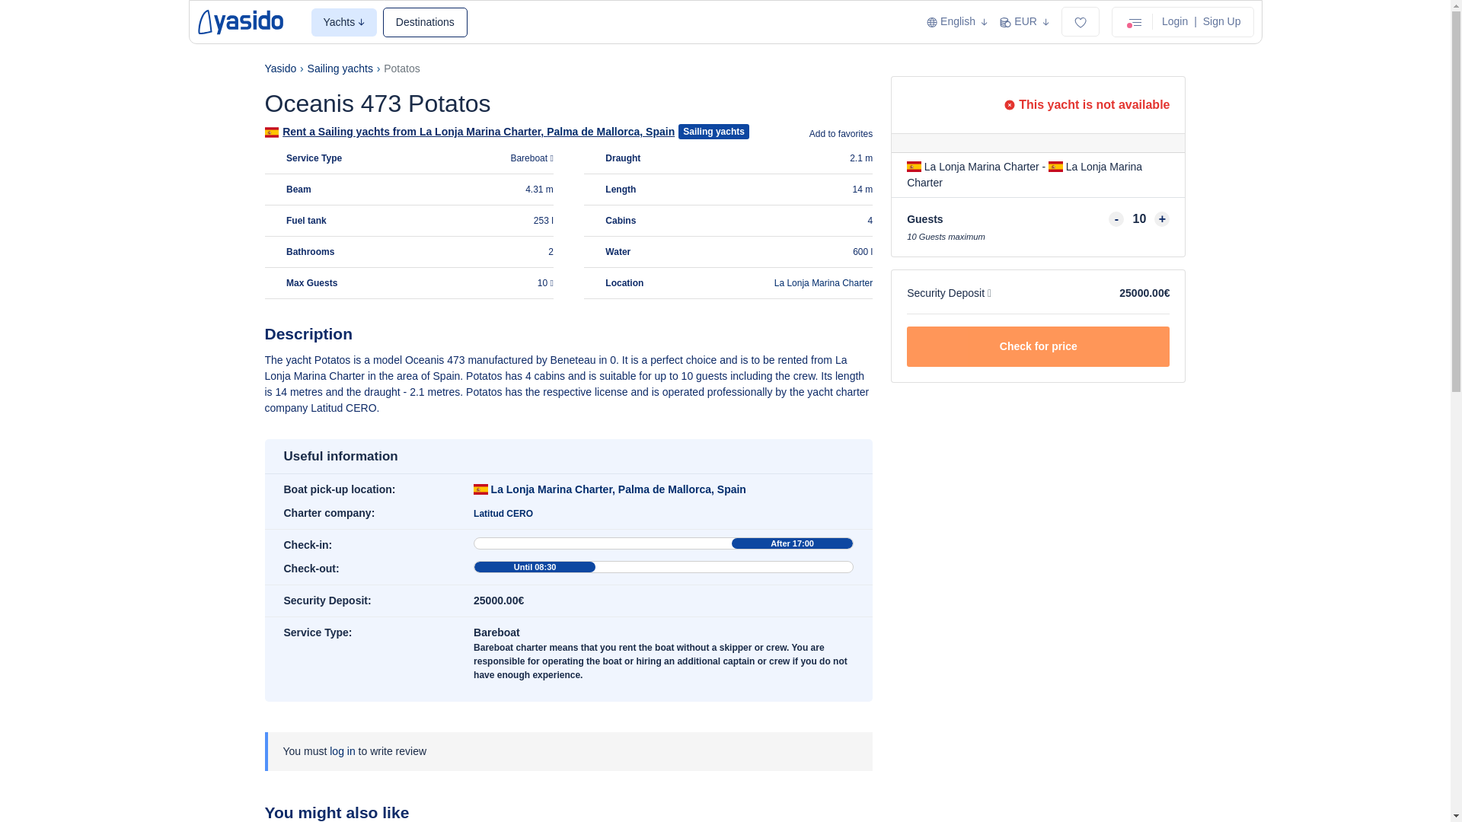 This screenshot has width=1462, height=822. I want to click on Destinations, so click(425, 21).